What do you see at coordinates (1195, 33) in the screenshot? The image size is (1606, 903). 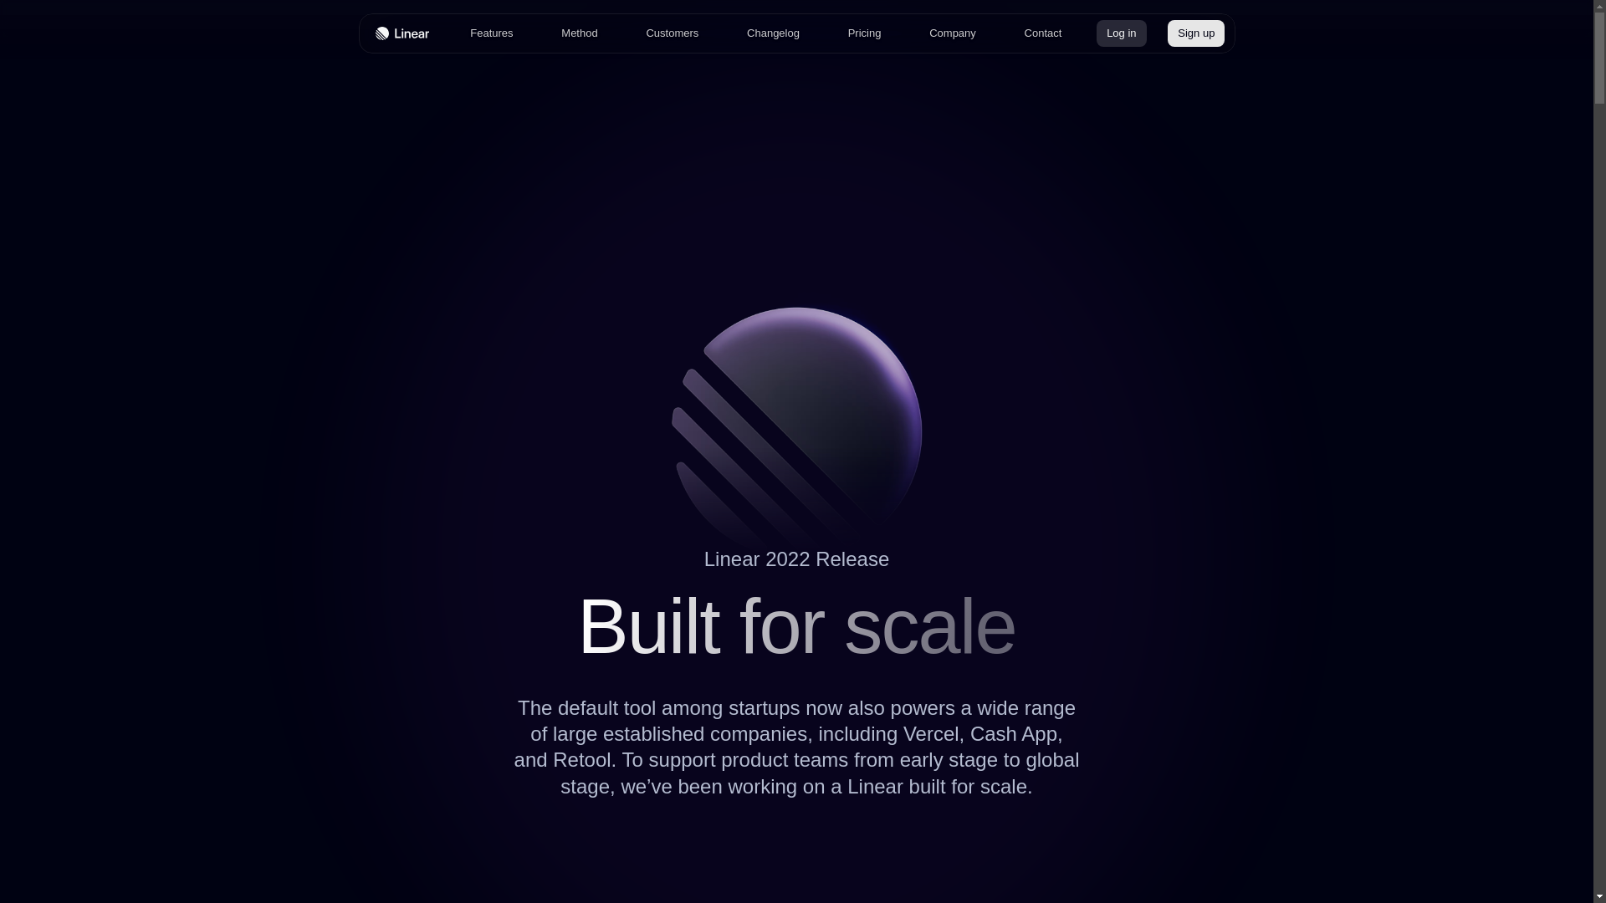 I see `Sign up` at bounding box center [1195, 33].